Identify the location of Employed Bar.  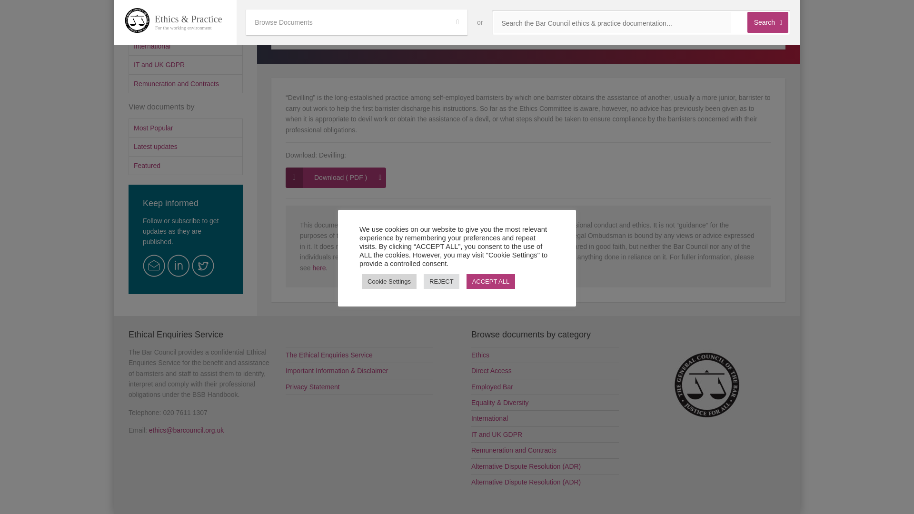
(186, 9).